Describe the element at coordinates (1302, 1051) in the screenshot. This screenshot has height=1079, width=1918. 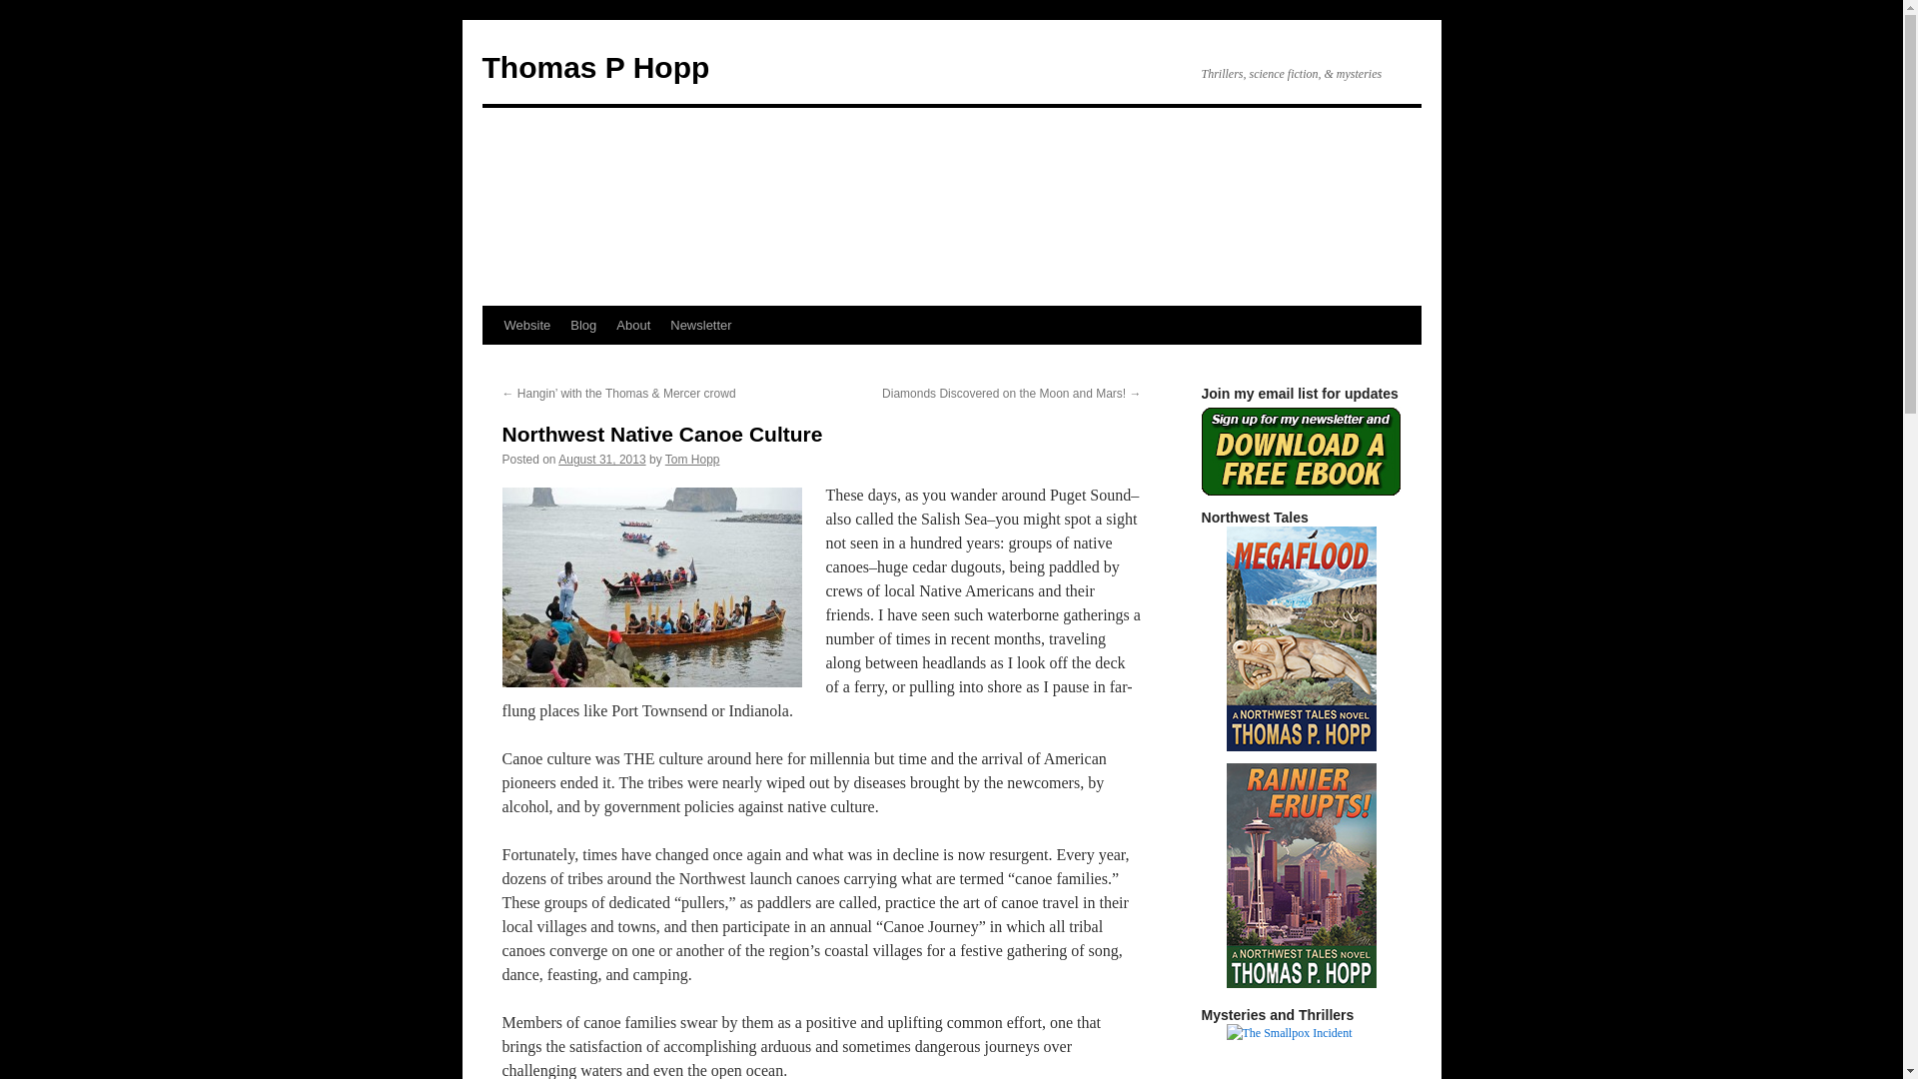
I see `SIThumb` at that location.